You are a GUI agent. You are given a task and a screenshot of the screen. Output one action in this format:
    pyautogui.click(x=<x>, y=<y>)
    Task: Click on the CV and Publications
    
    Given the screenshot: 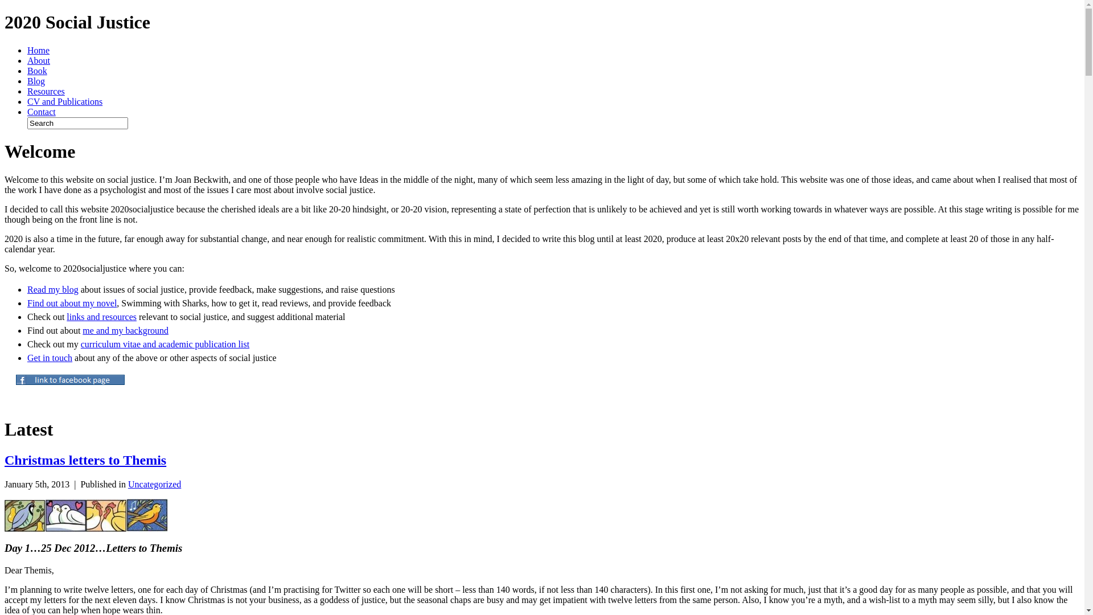 What is the action you would take?
    pyautogui.click(x=65, y=101)
    